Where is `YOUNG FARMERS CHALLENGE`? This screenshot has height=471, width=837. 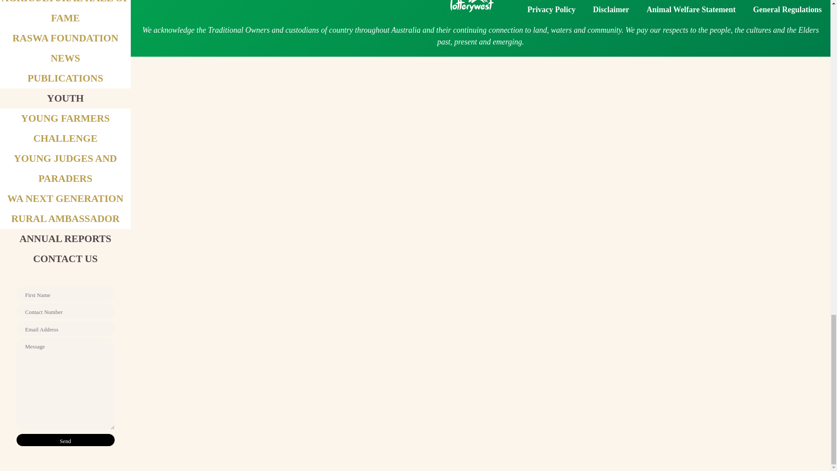
YOUNG FARMERS CHALLENGE is located at coordinates (65, 128).